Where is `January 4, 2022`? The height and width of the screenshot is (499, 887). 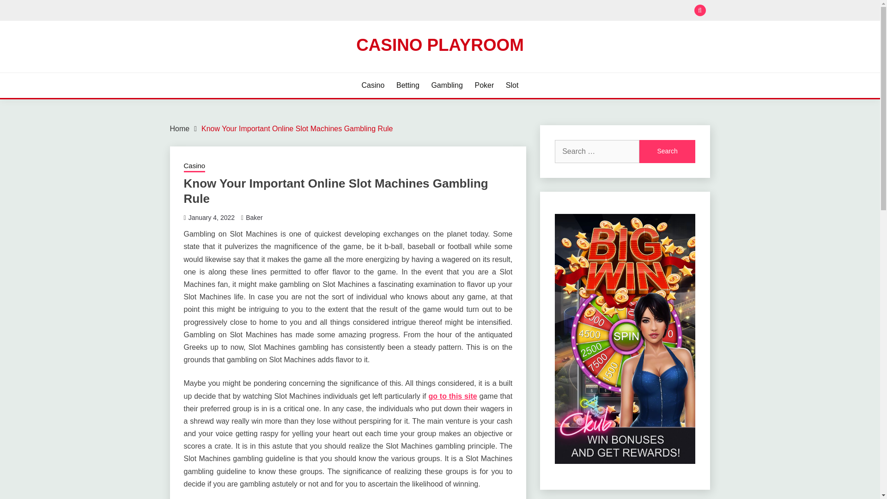
January 4, 2022 is located at coordinates (212, 218).